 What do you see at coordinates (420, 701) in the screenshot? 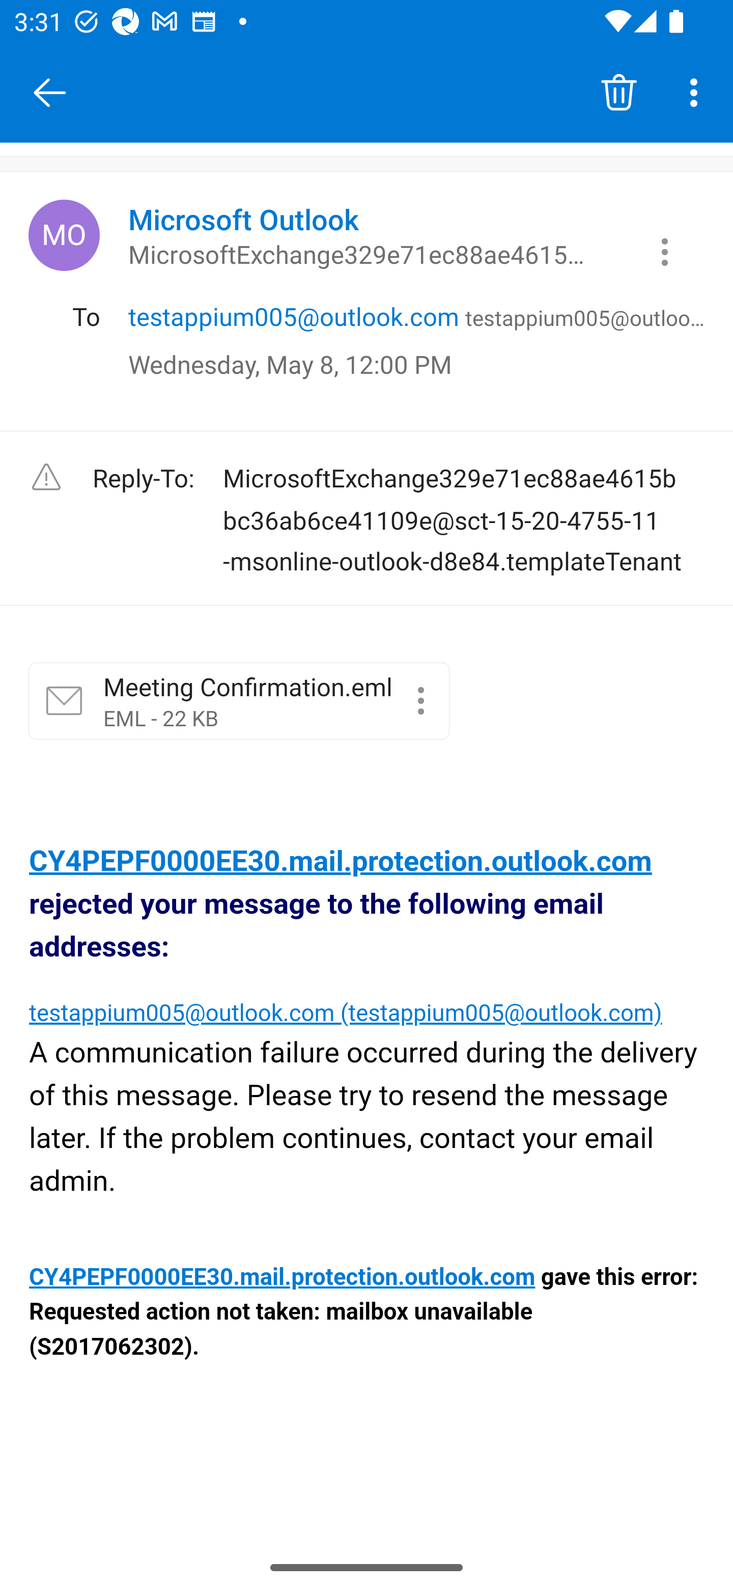
I see `Meeting Confirmation.eml` at bounding box center [420, 701].